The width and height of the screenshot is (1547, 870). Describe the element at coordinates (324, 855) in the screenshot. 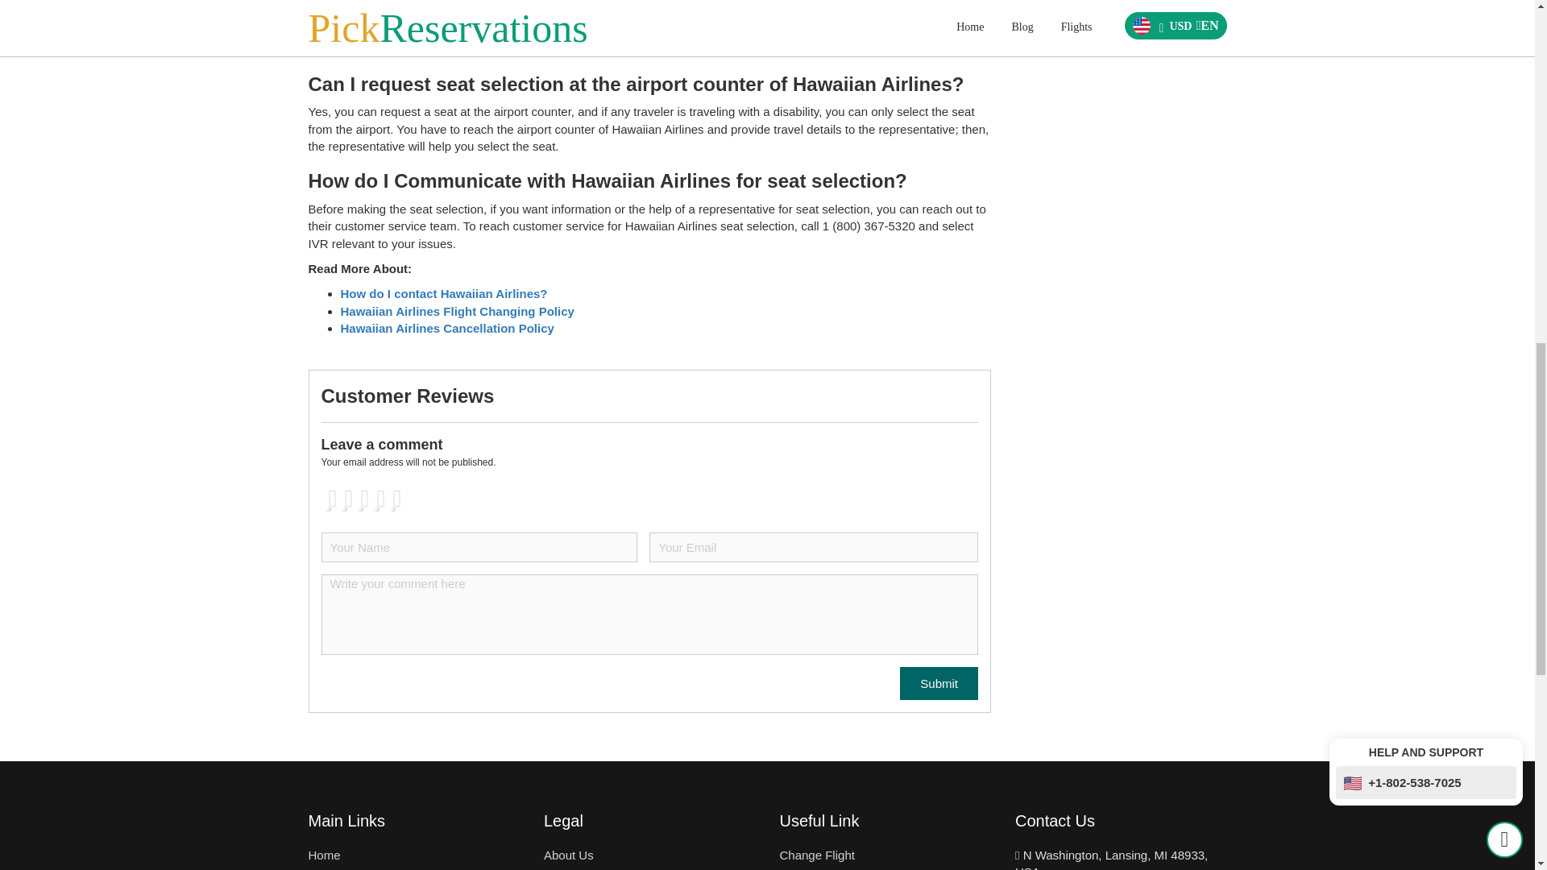

I see `Home` at that location.